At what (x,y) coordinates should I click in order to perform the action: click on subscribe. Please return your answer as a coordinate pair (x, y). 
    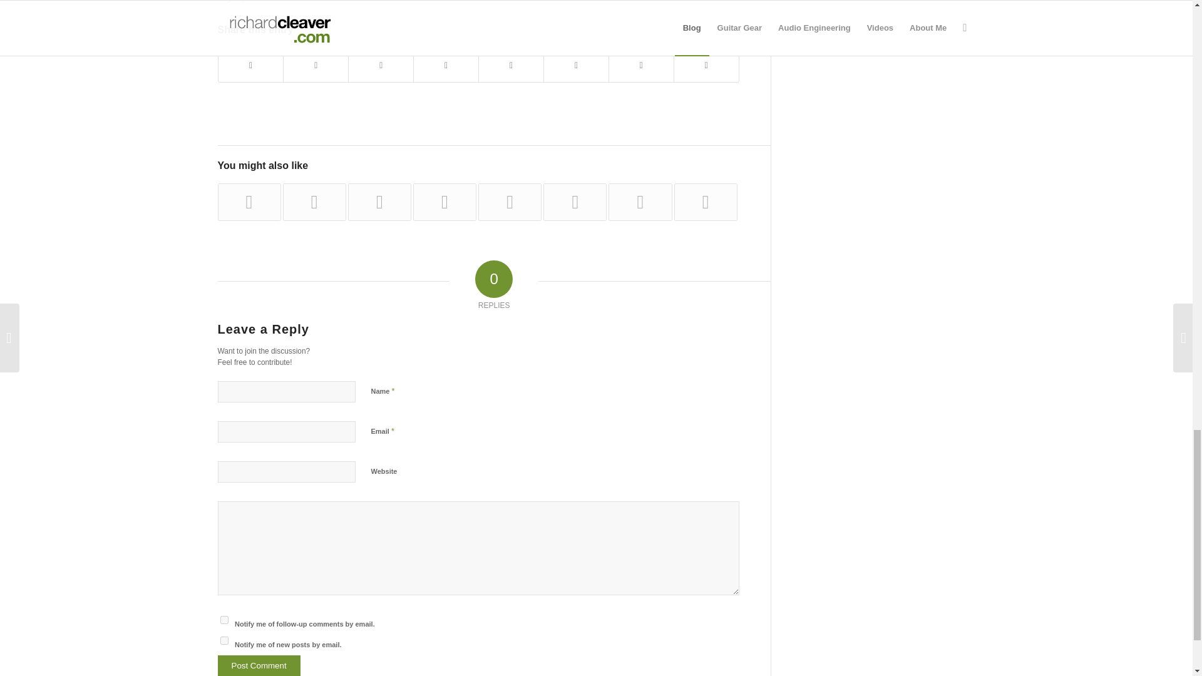
    Looking at the image, I should click on (224, 641).